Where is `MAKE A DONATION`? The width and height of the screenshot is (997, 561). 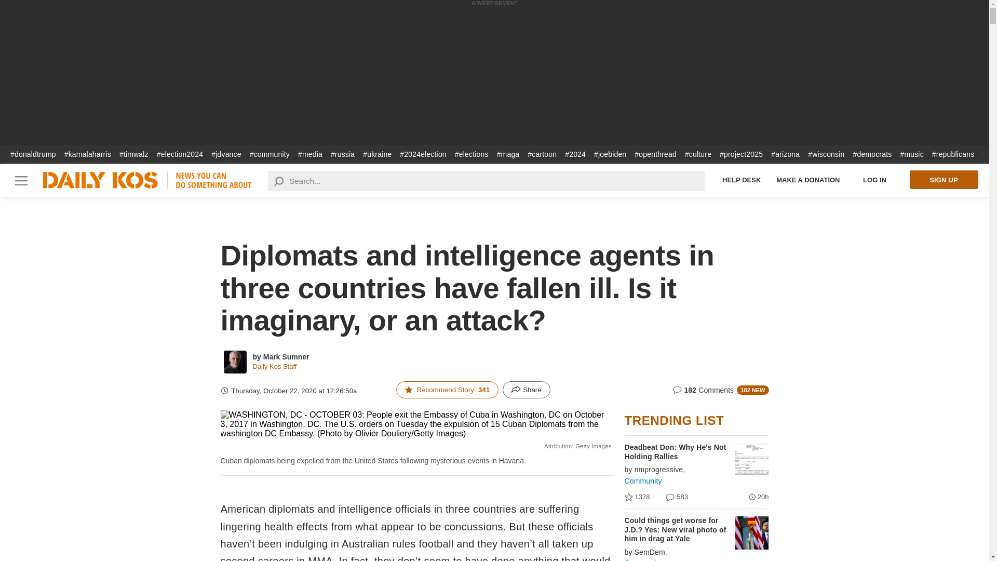
MAKE A DONATION is located at coordinates (808, 180).